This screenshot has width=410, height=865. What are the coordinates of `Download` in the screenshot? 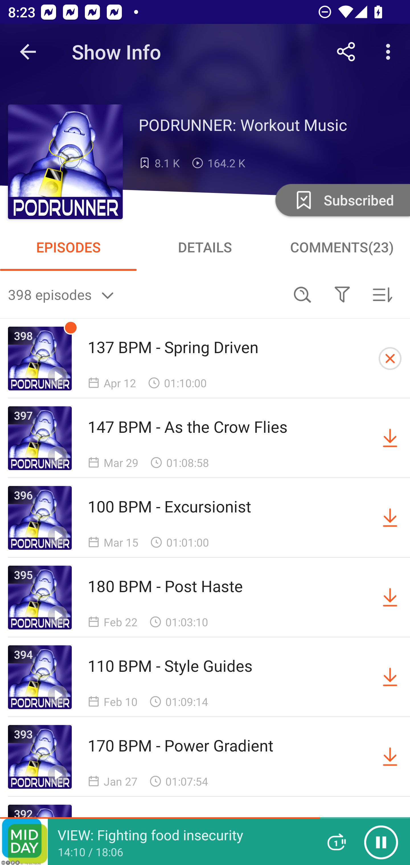 It's located at (390, 757).